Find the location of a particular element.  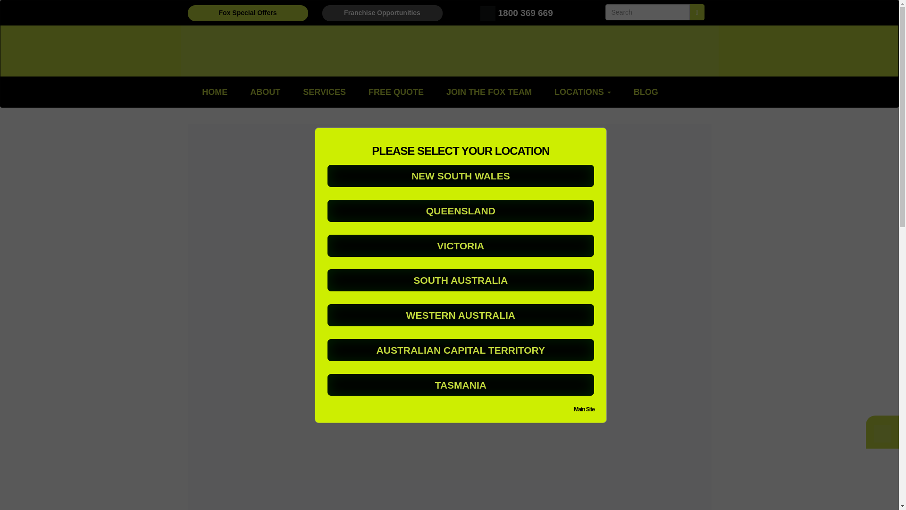

ABOUT is located at coordinates (265, 92).